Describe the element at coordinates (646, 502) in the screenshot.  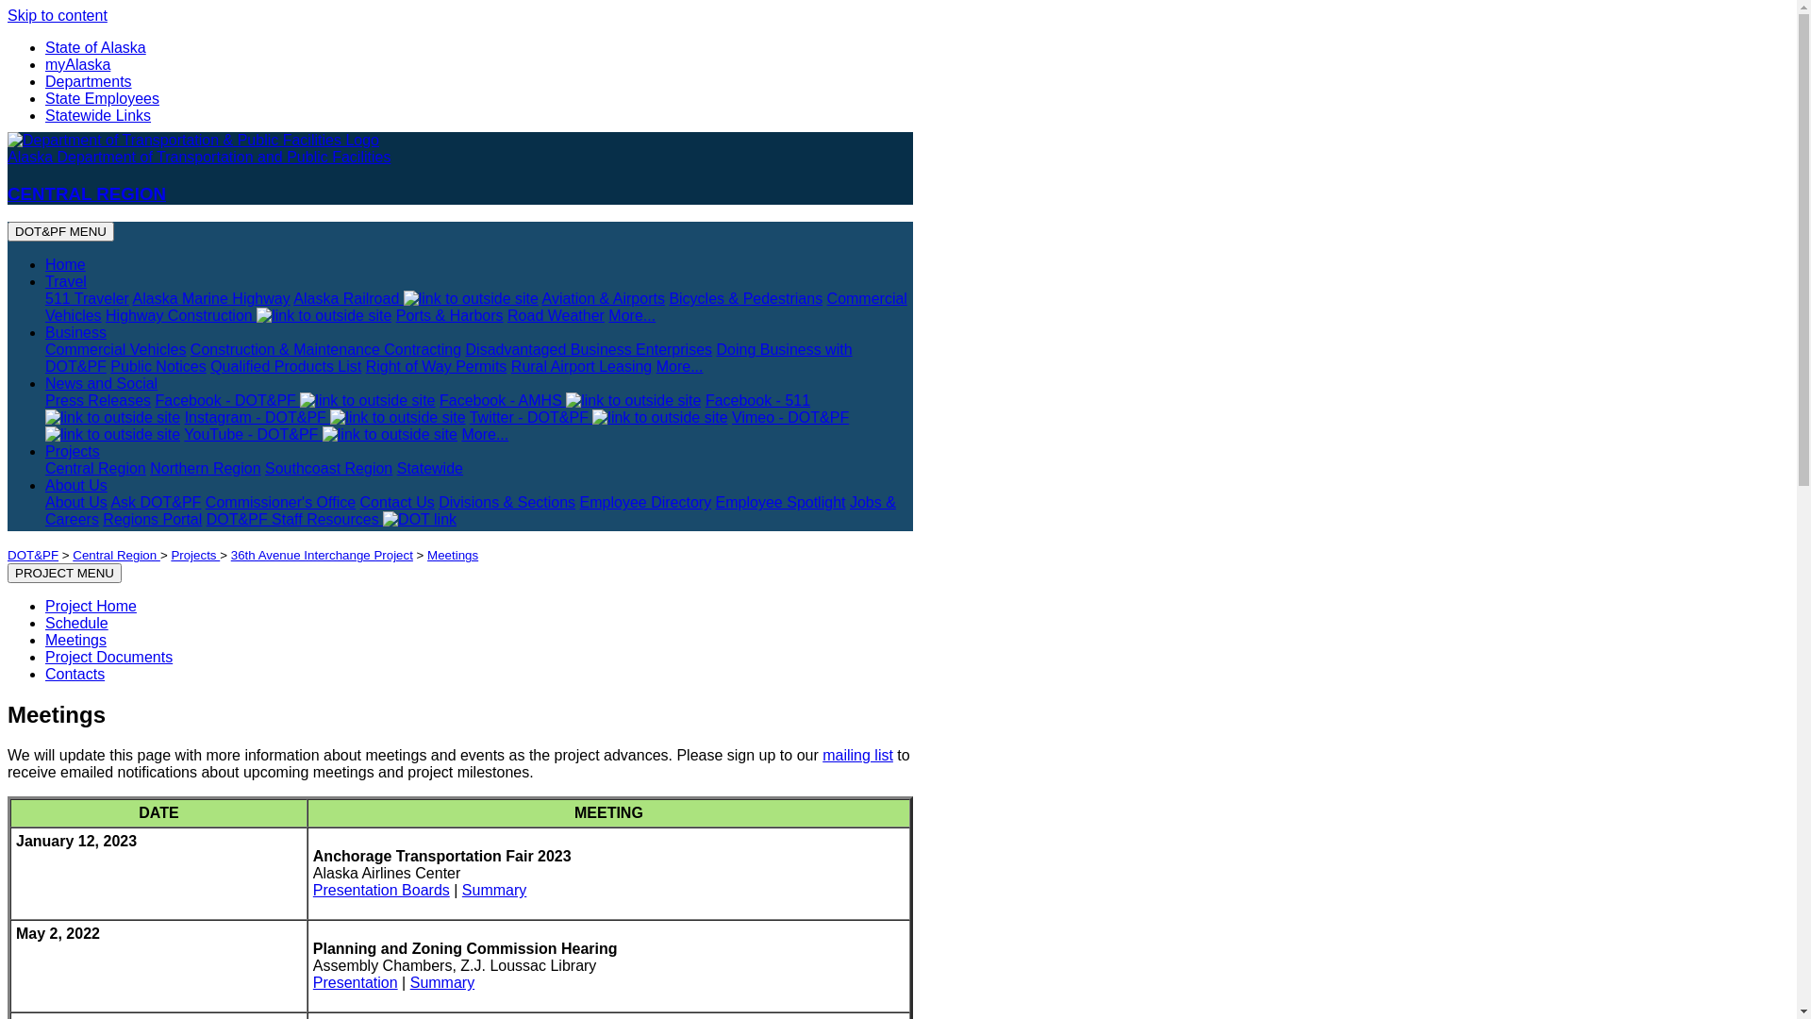
I see `Employee Directory` at that location.